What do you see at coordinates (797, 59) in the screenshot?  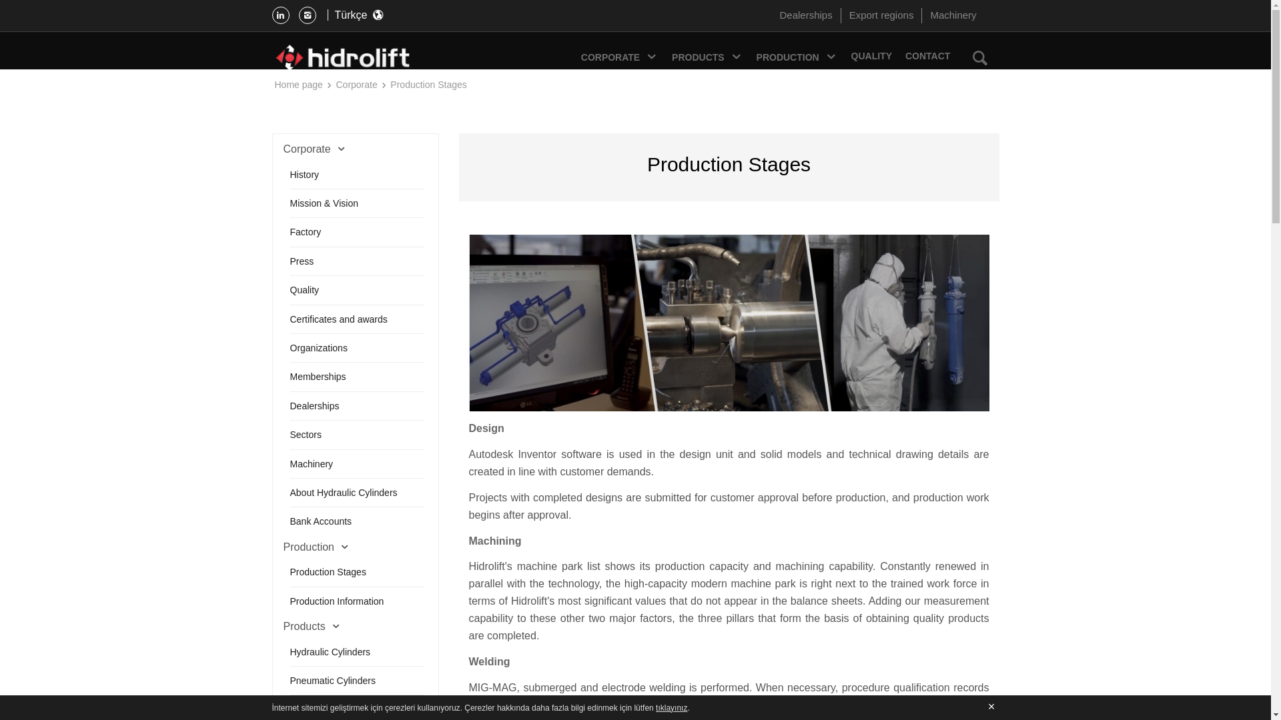 I see `PRODUCTION` at bounding box center [797, 59].